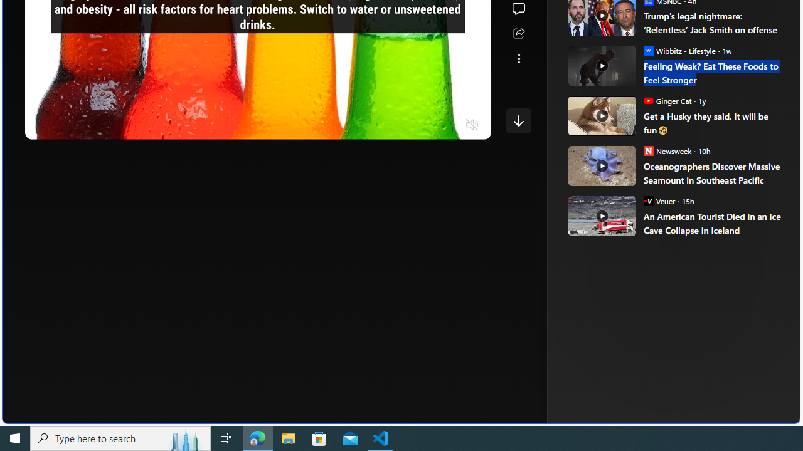 This screenshot has height=451, width=803. I want to click on Seek Forward, so click(94, 125).